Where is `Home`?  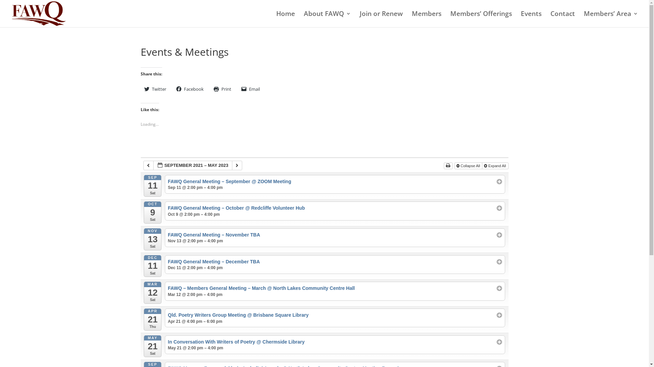
Home is located at coordinates (285, 19).